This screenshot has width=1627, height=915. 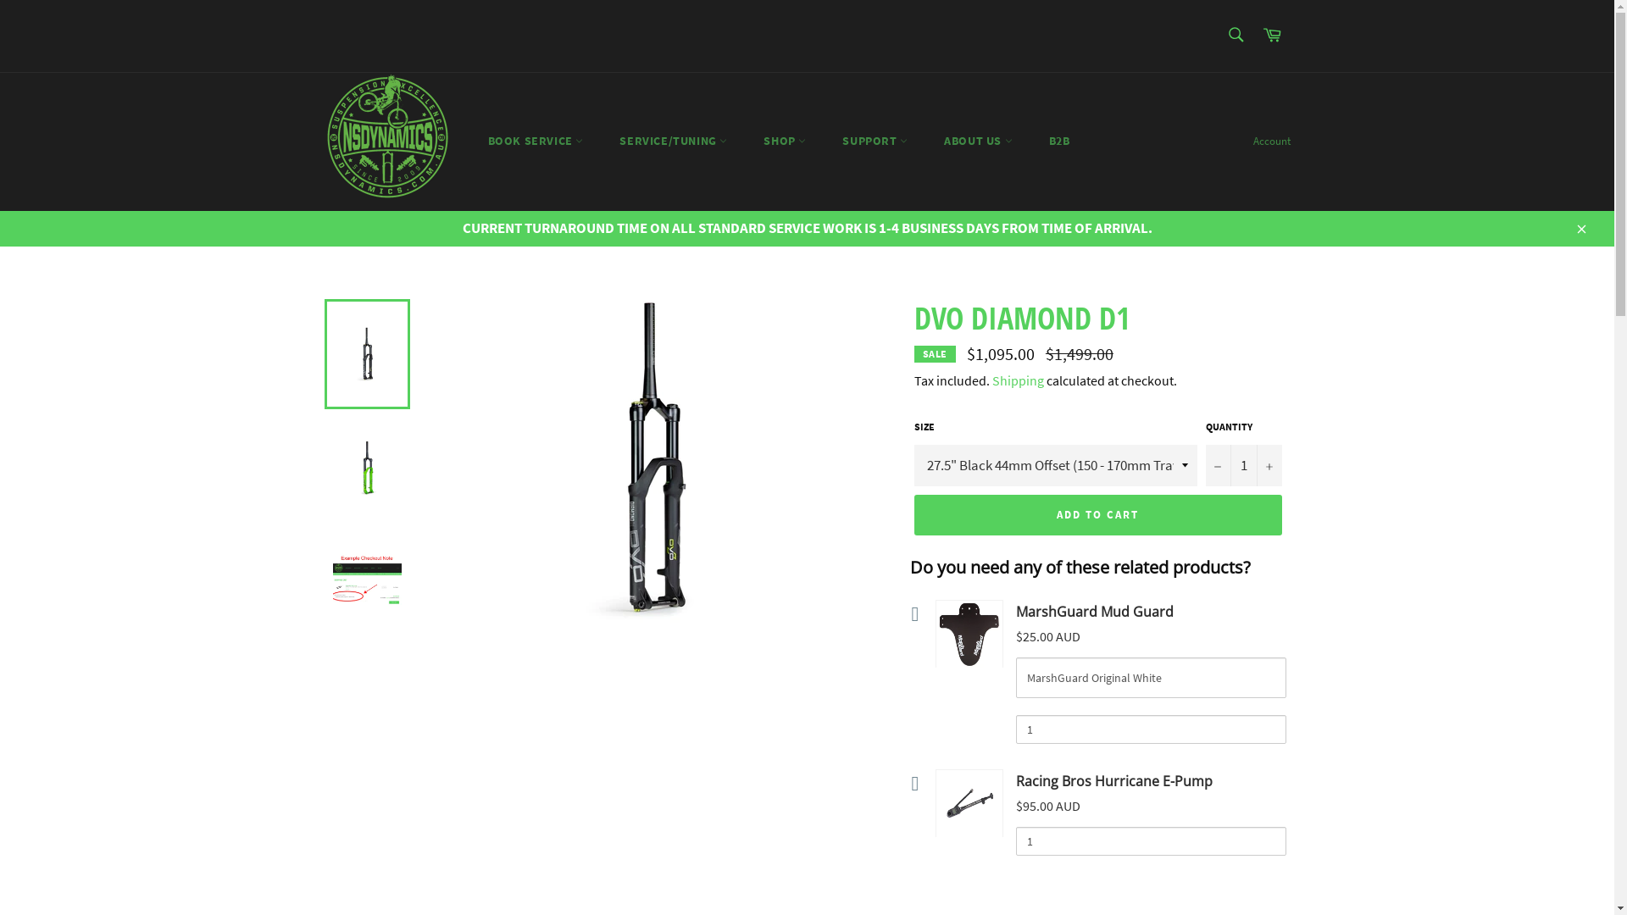 I want to click on Search, so click(x=1236, y=35).